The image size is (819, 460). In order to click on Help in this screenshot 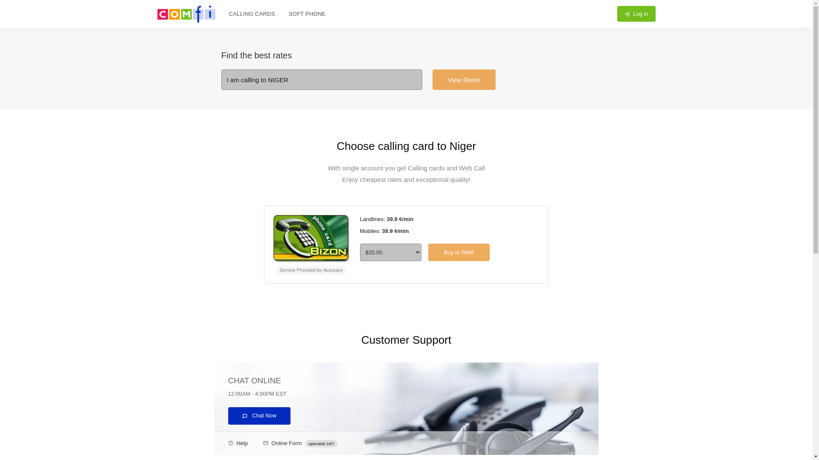, I will do `click(242, 443)`.